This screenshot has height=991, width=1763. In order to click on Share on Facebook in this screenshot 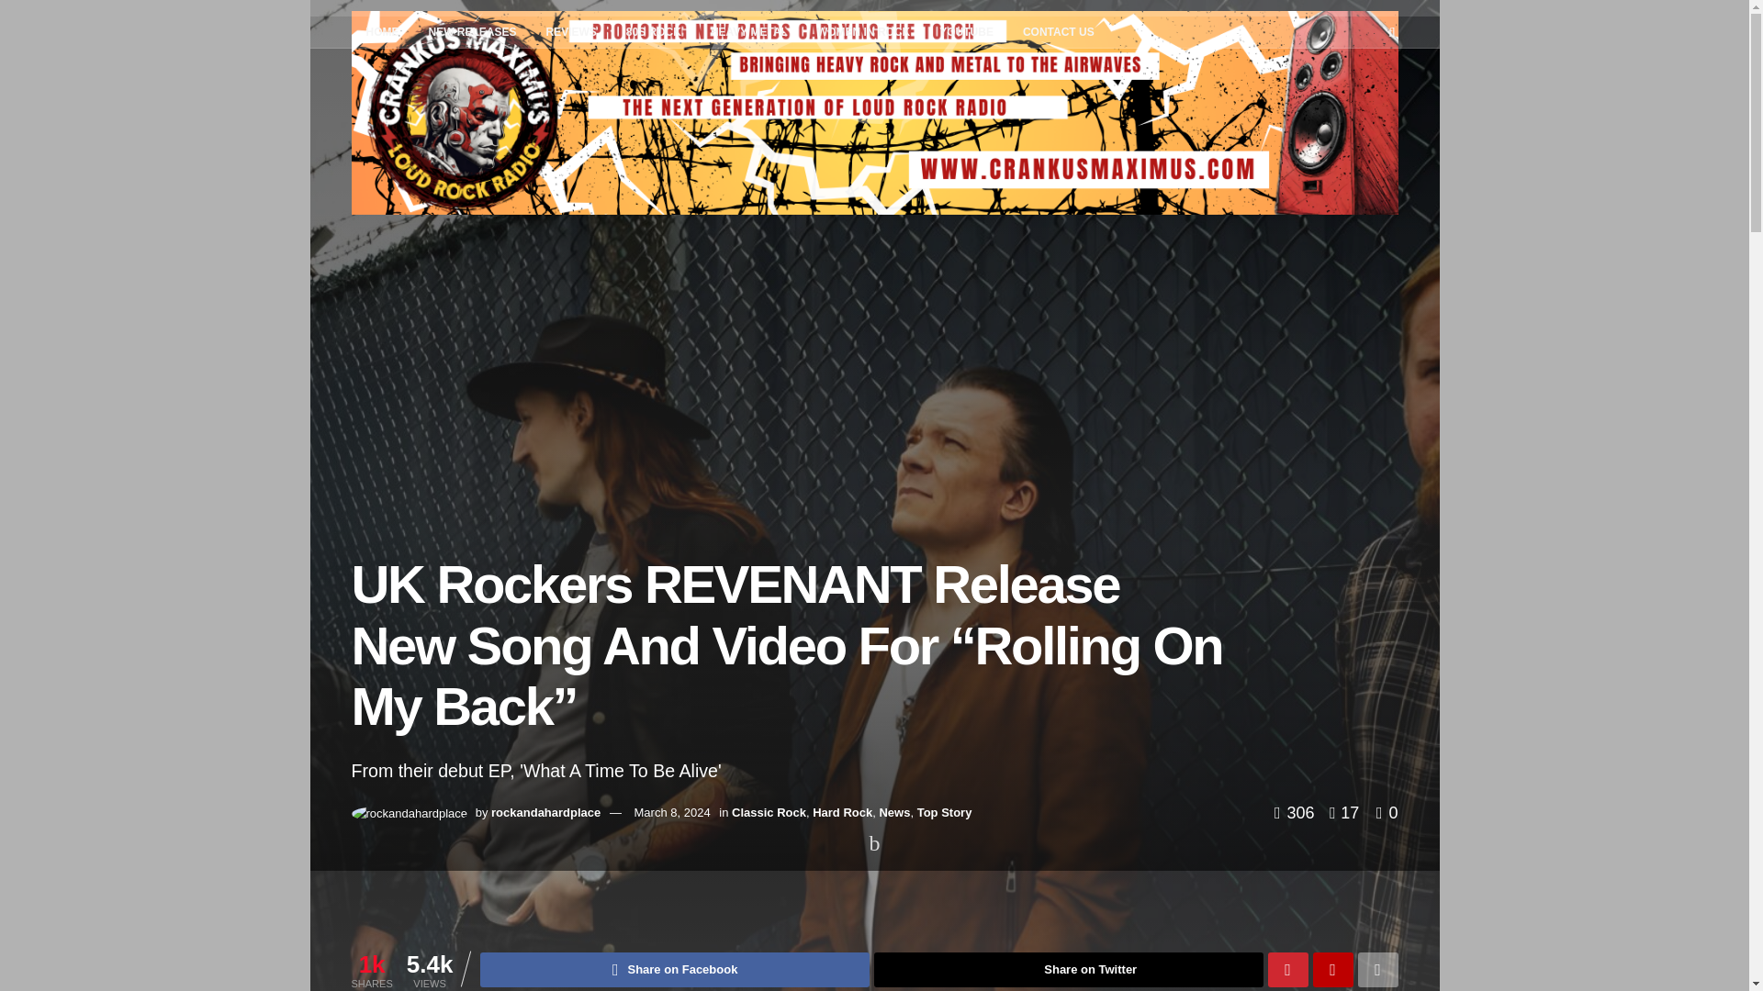, I will do `click(674, 969)`.